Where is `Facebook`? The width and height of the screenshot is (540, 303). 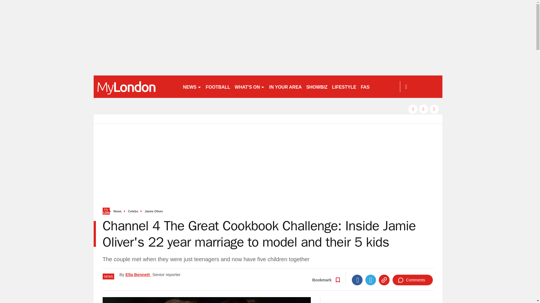 Facebook is located at coordinates (357, 280).